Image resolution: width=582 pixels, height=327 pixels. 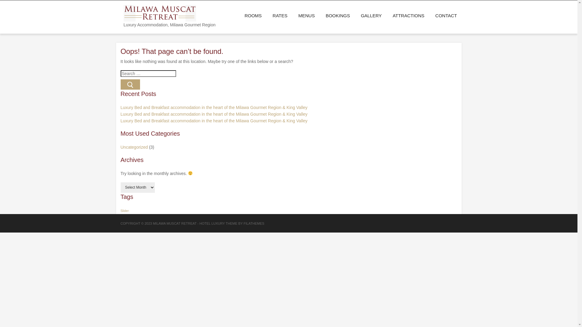 What do you see at coordinates (0, 0) in the screenshot?
I see `Skip to content` at bounding box center [0, 0].